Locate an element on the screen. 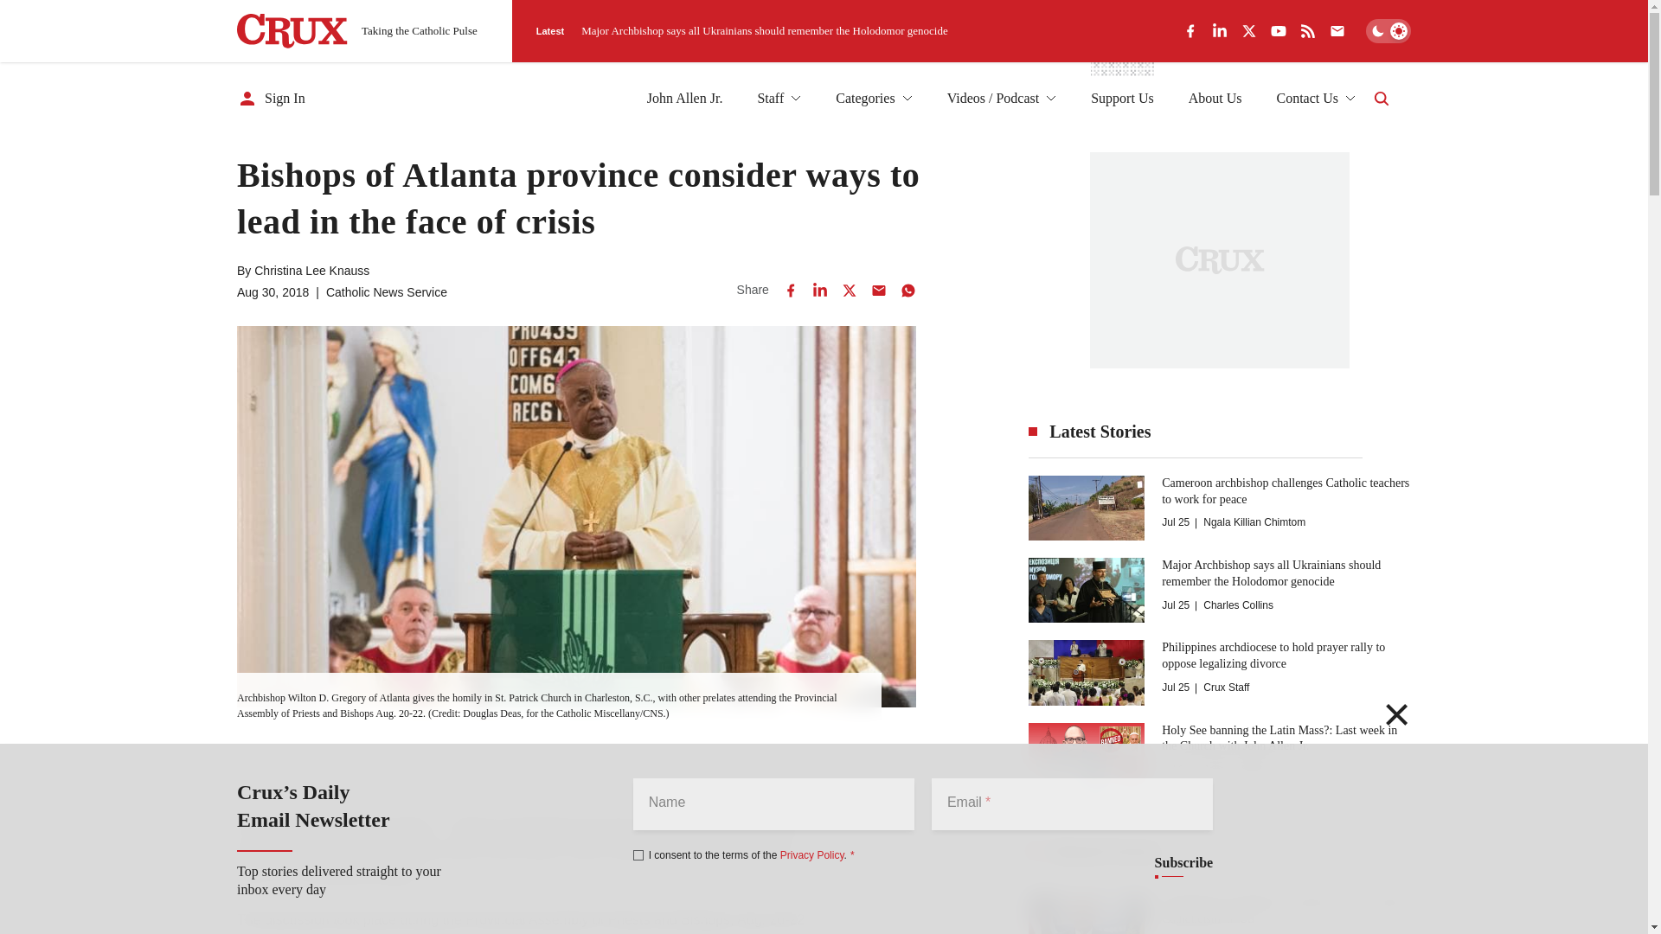  Sign In is located at coordinates (272, 99).